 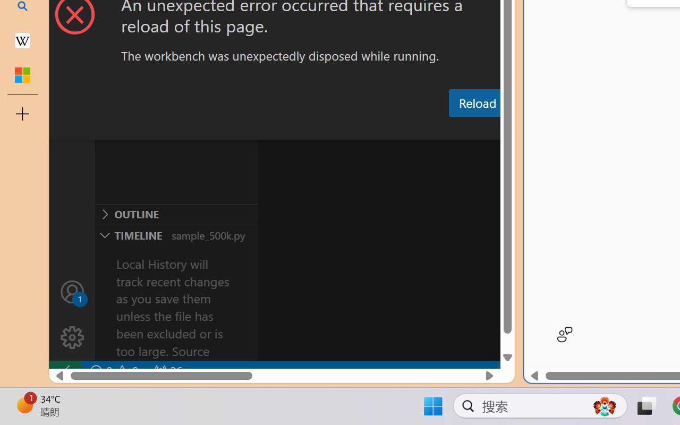 What do you see at coordinates (176, 235) in the screenshot?
I see `Timeline Section` at bounding box center [176, 235].